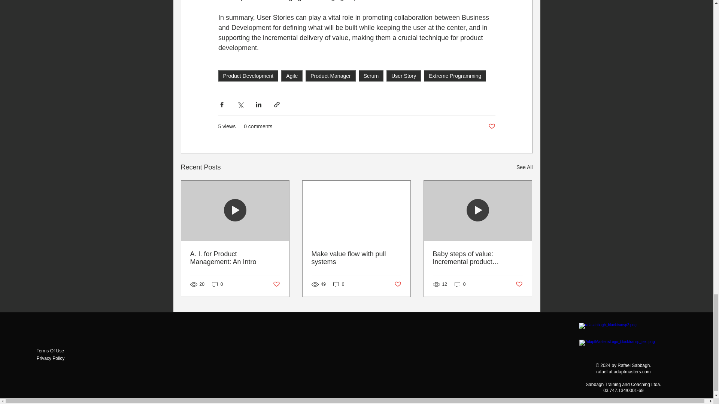  I want to click on Agile, so click(292, 76).